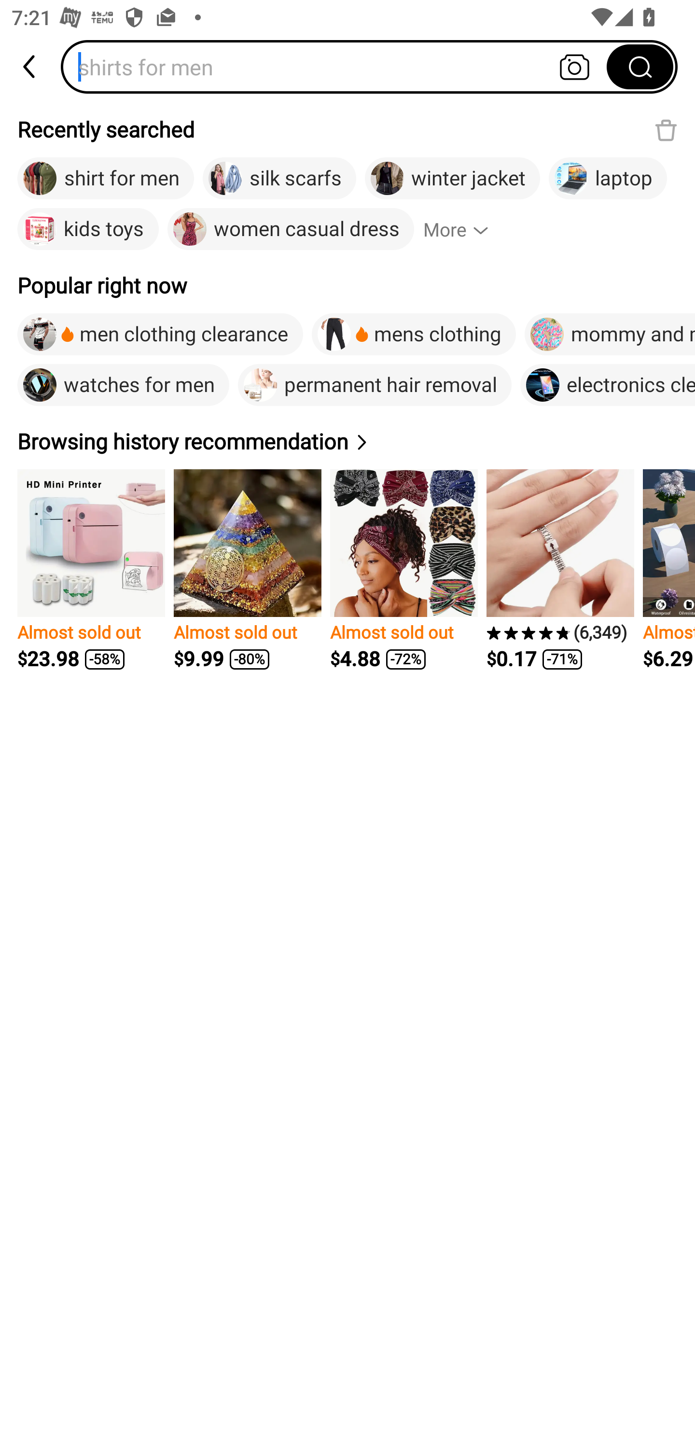 The image size is (695, 1429). Describe the element at coordinates (608, 179) in the screenshot. I see `laptop` at that location.